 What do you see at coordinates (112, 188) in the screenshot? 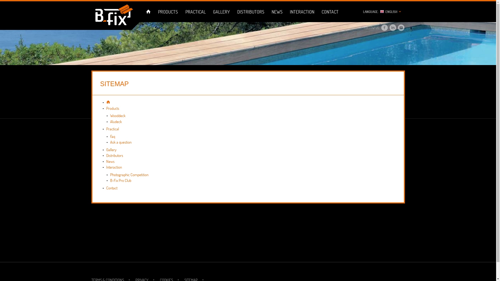
I see `Contact` at bounding box center [112, 188].